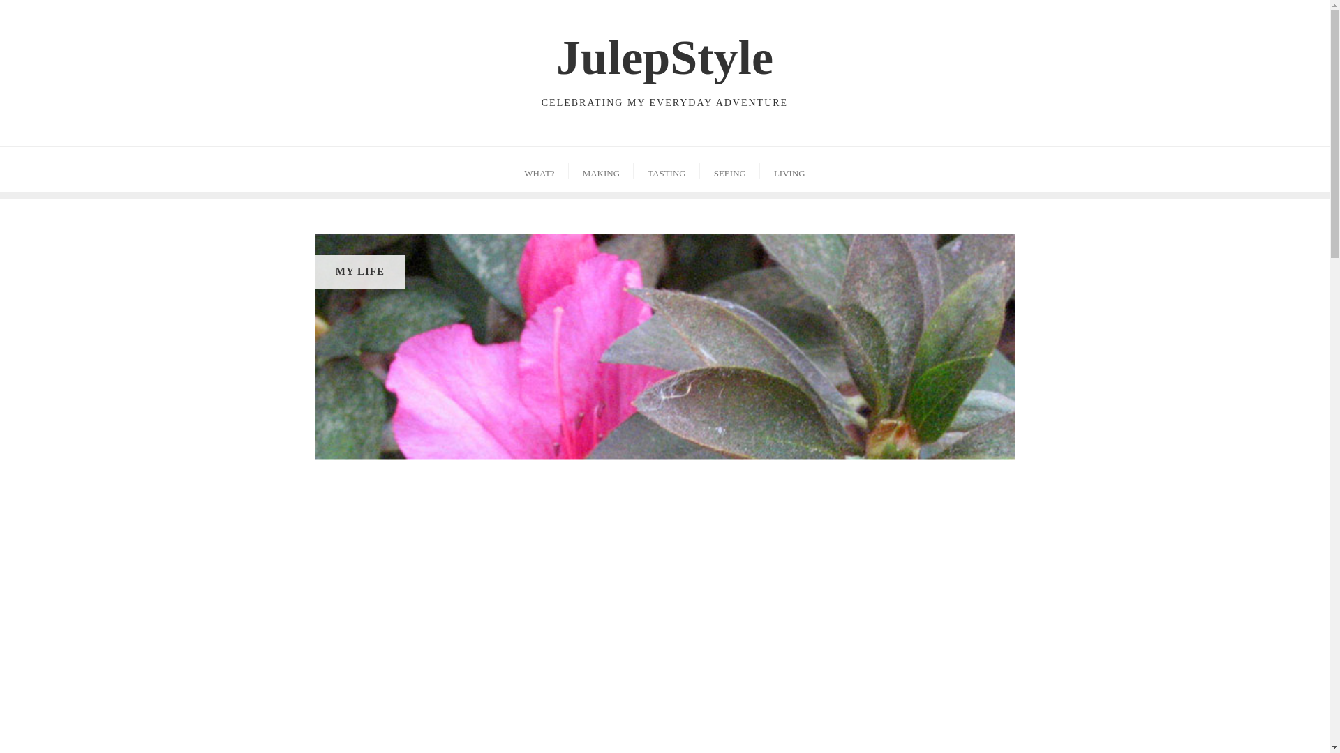 This screenshot has width=1340, height=753. What do you see at coordinates (729, 169) in the screenshot?
I see `Seeing` at bounding box center [729, 169].